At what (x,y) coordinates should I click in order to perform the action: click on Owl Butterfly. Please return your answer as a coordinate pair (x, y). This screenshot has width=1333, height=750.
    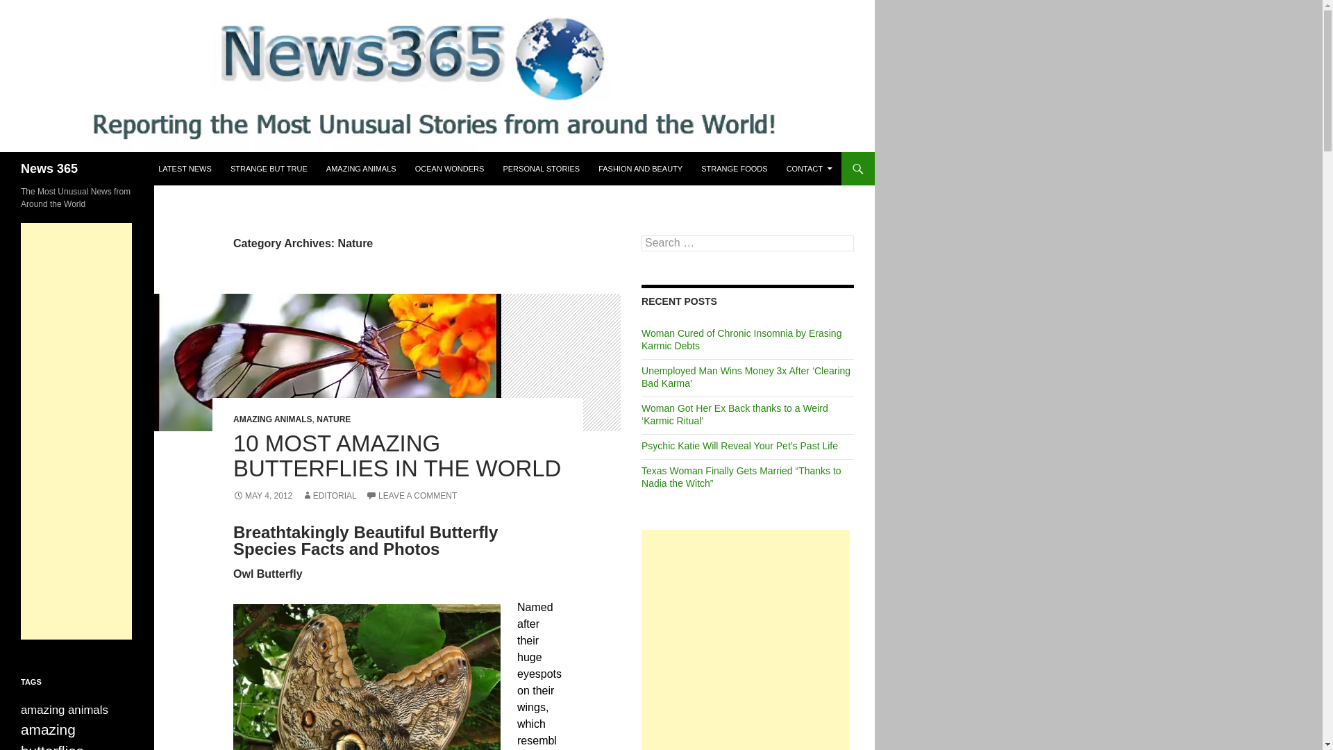
    Looking at the image, I should click on (367, 677).